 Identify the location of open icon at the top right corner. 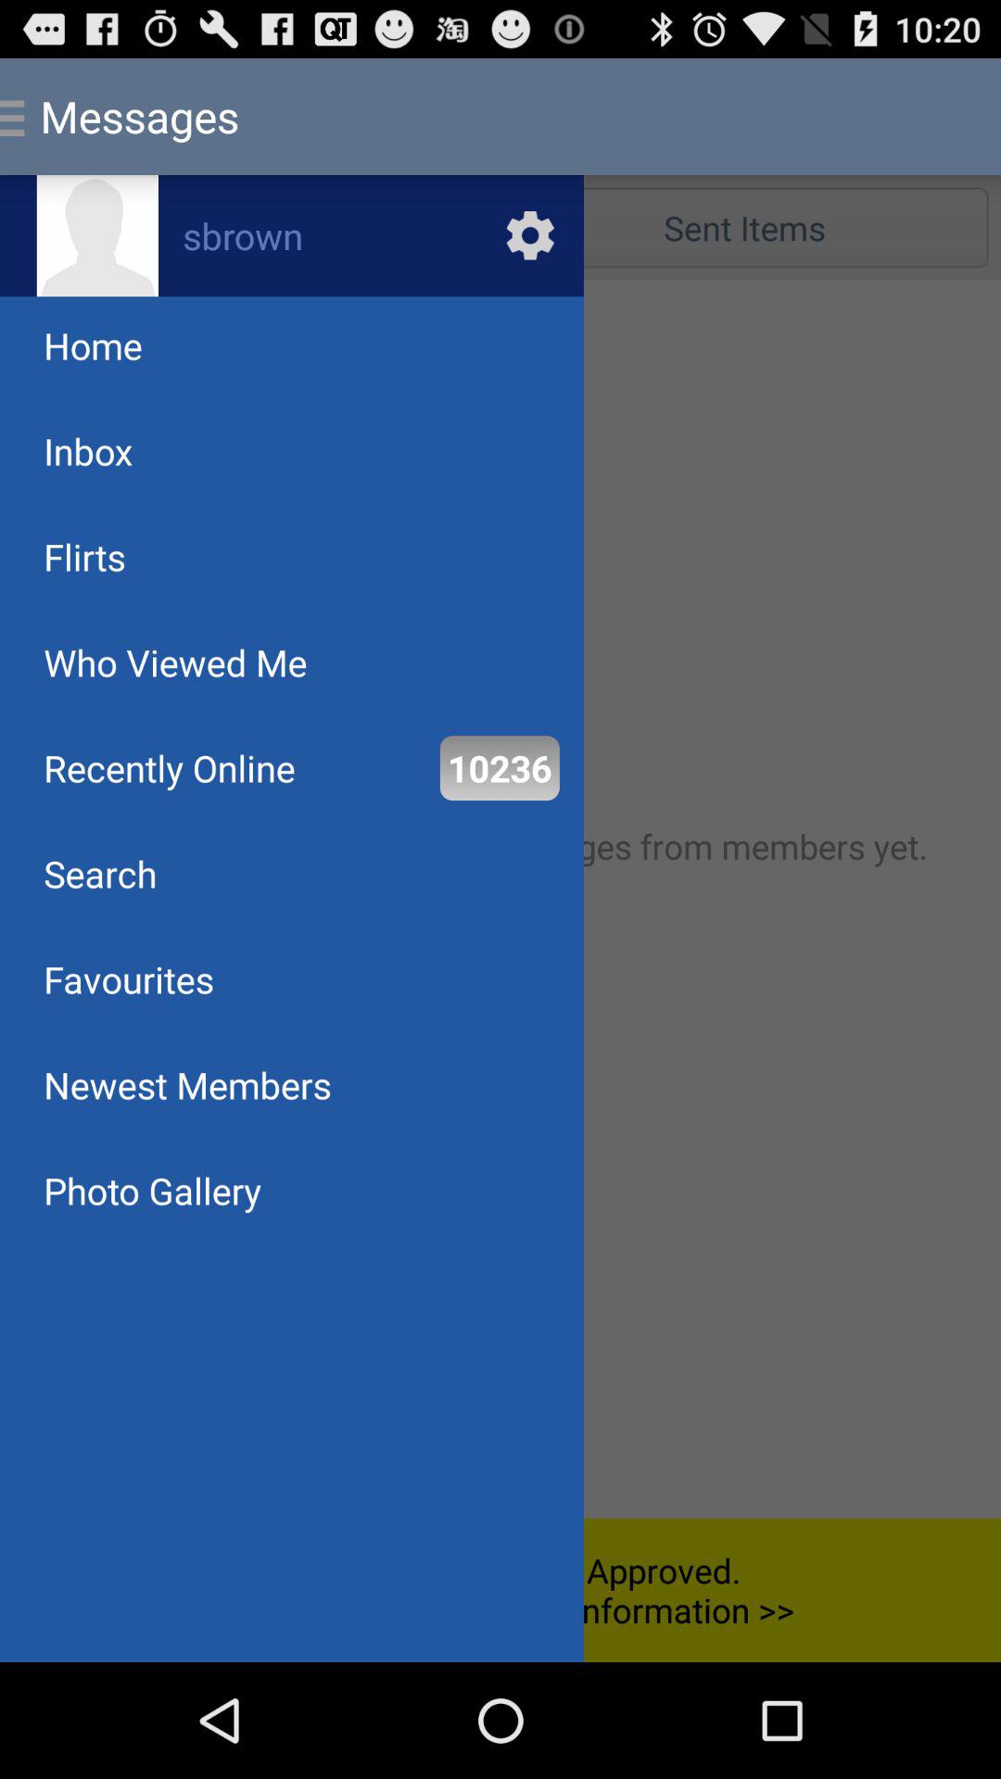
(744, 228).